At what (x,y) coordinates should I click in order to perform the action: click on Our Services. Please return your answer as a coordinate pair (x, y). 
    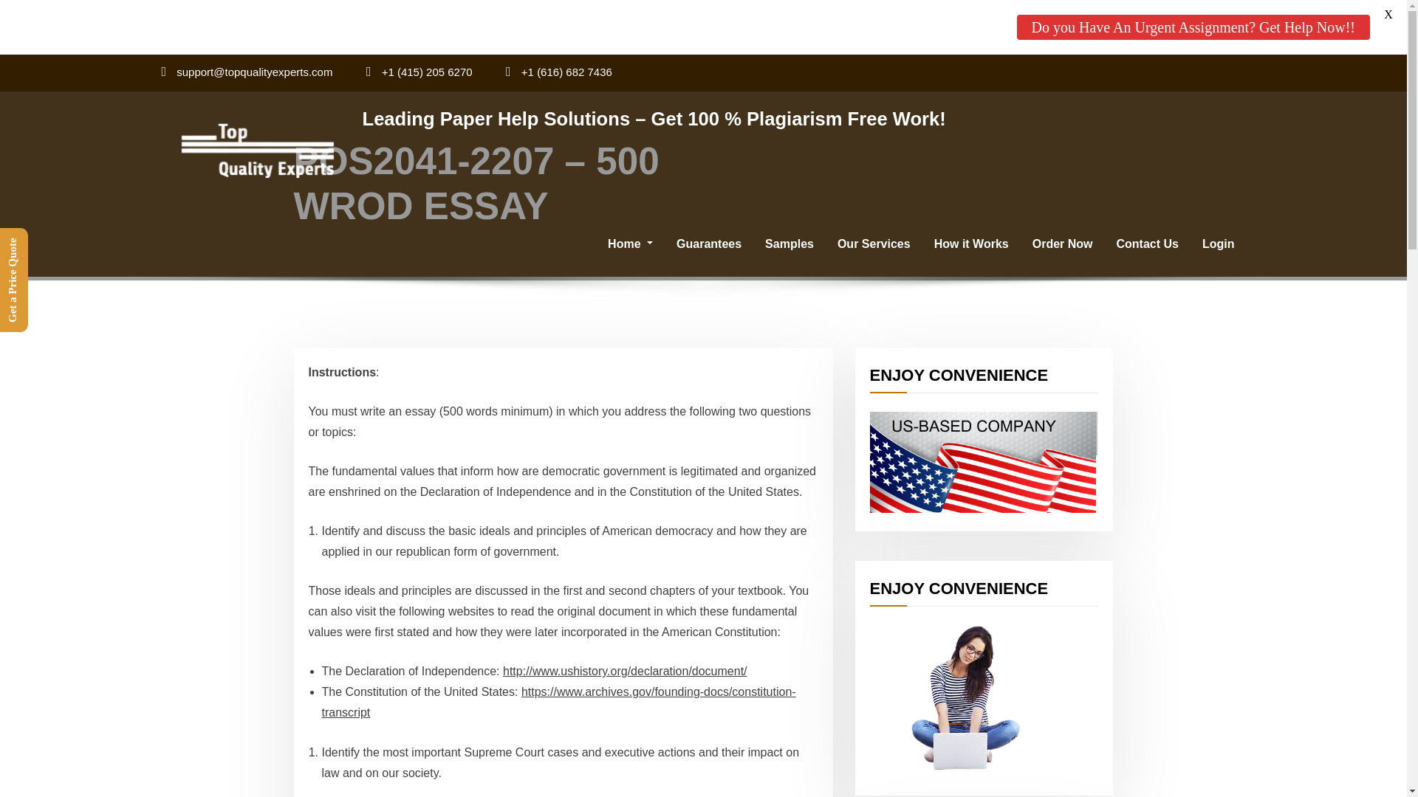
    Looking at the image, I should click on (874, 244).